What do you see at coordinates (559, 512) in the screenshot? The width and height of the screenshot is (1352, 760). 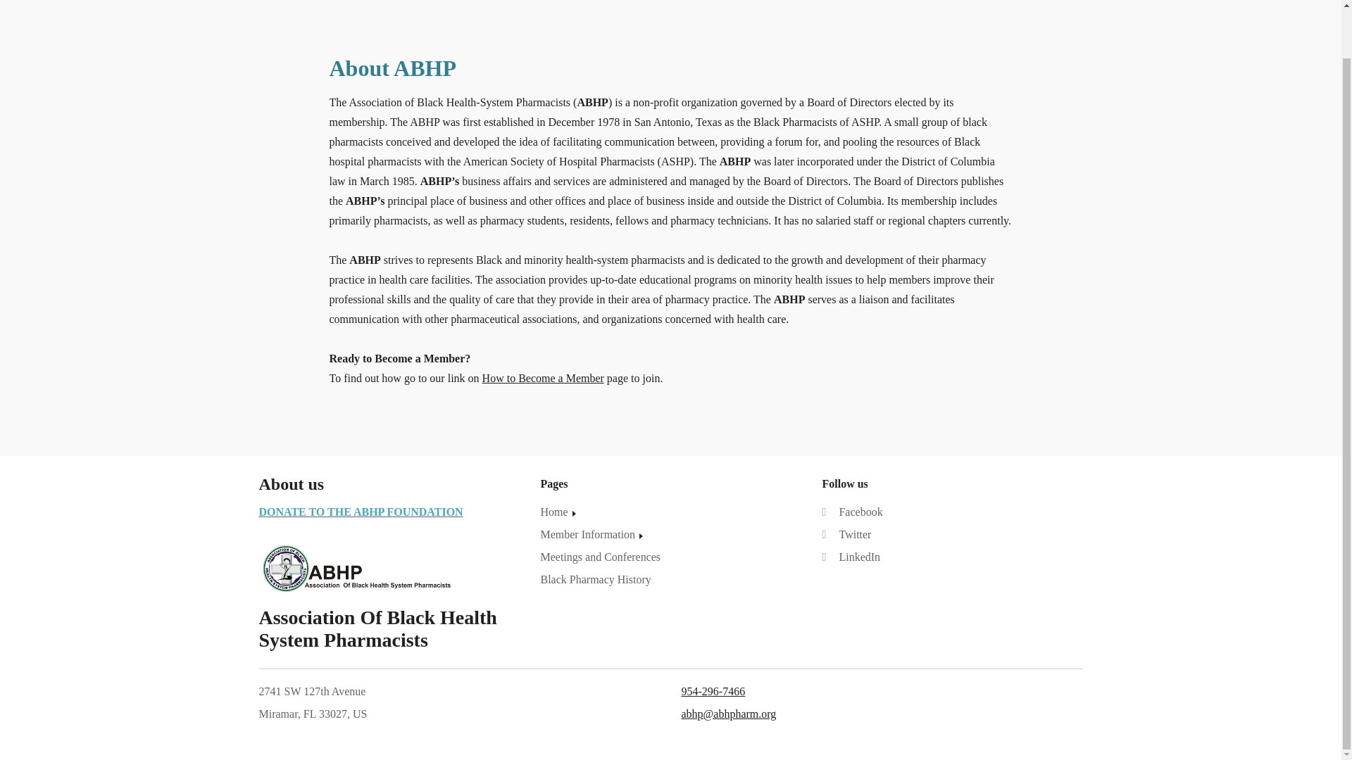 I see `Home` at bounding box center [559, 512].